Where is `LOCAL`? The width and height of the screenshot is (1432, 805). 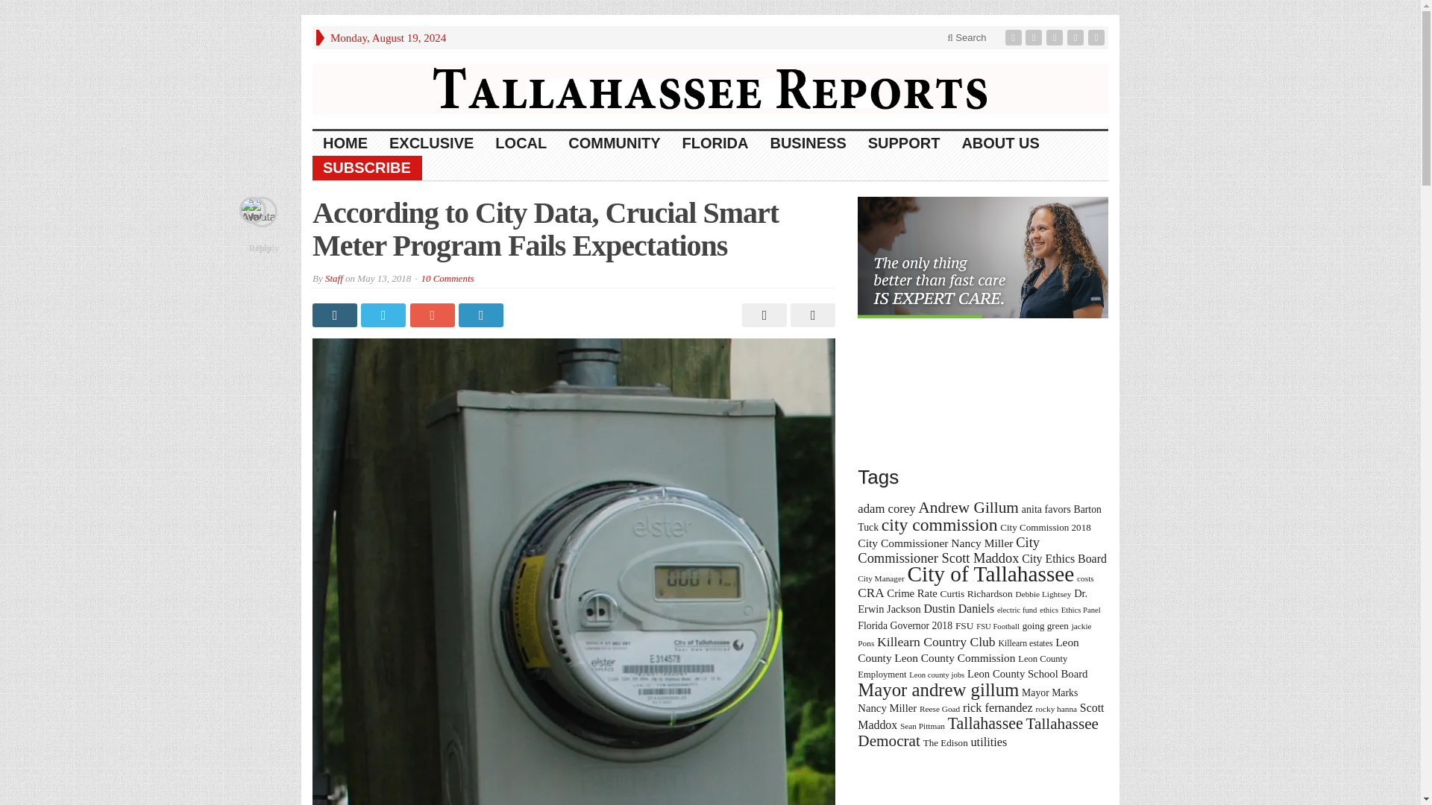 LOCAL is located at coordinates (521, 143).